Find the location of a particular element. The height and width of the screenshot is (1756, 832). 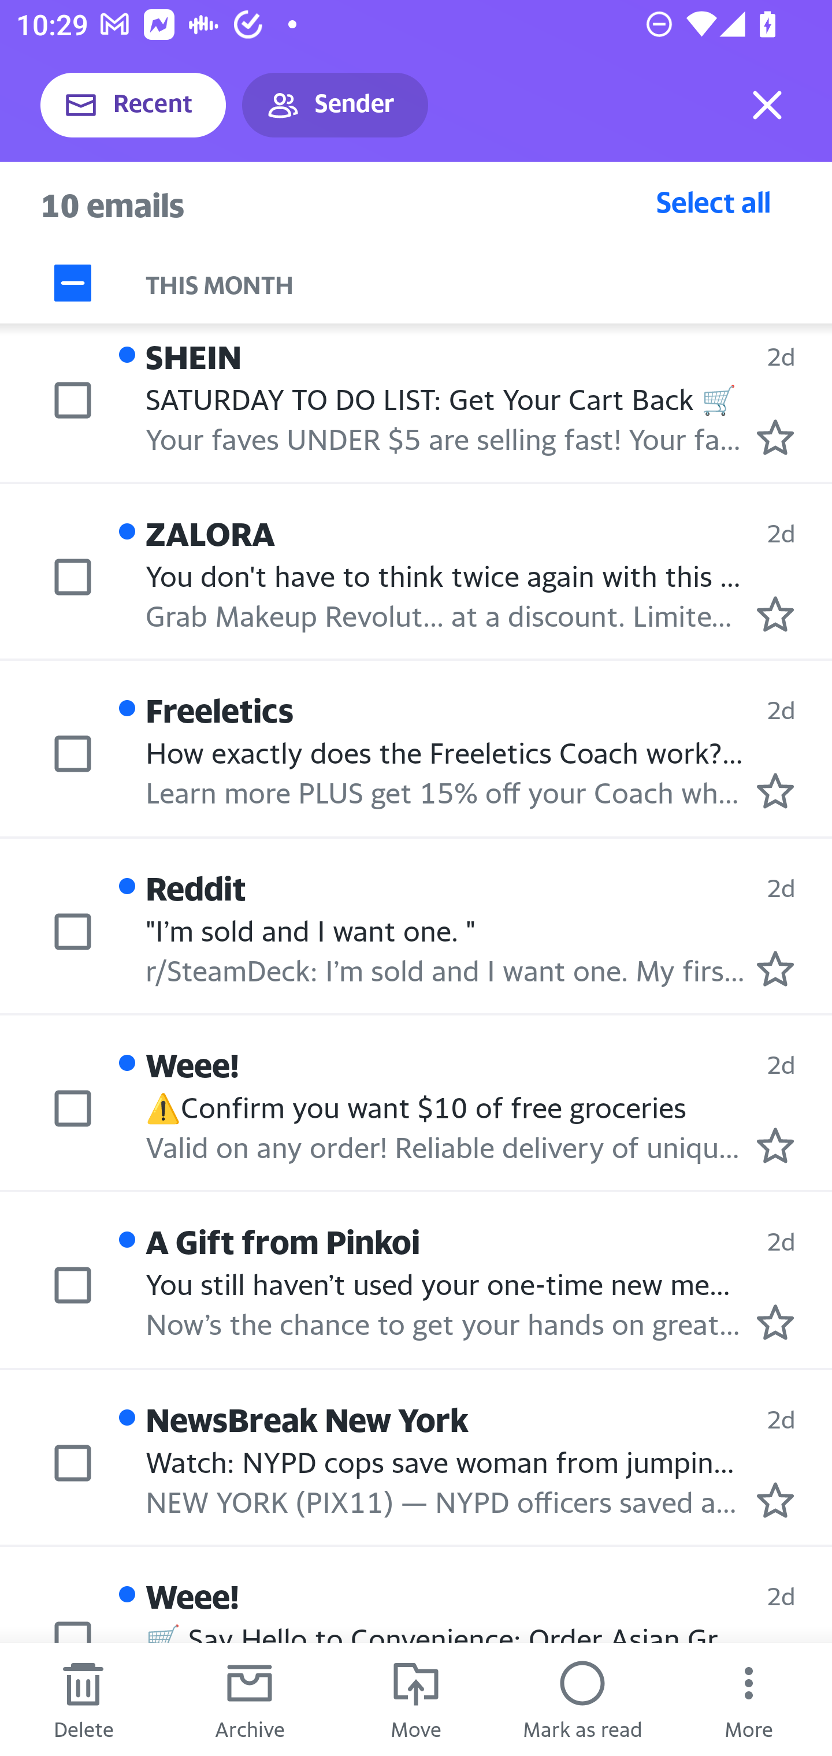

More is located at coordinates (749, 1699).